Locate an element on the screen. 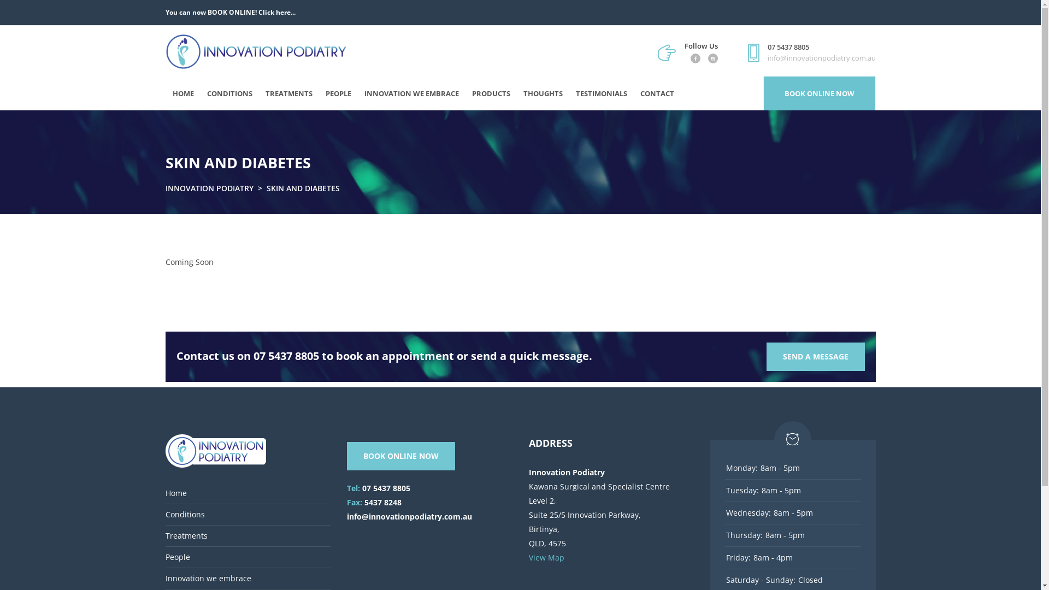  BOOK ONLINE NOW is located at coordinates (401, 456).